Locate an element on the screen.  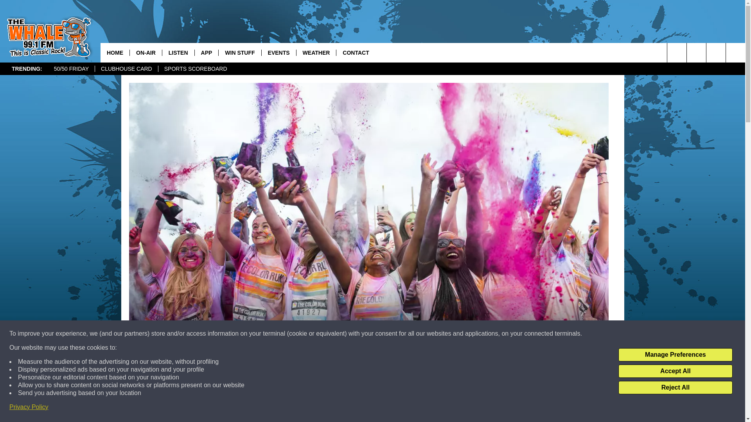
Share on Twitter is located at coordinates (470, 408).